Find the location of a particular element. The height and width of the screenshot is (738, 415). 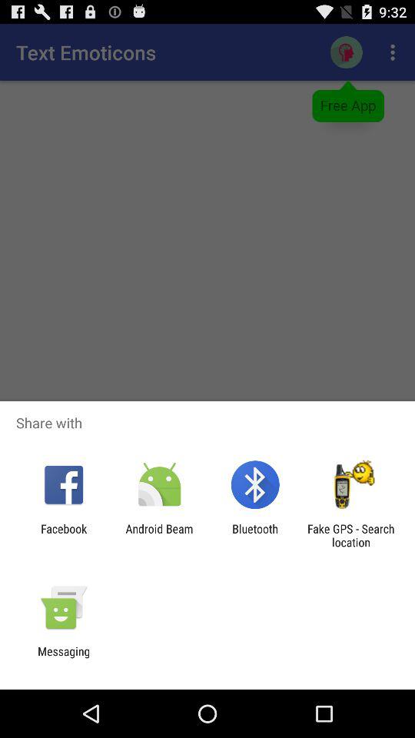

turn off the icon next to android beam icon is located at coordinates (255, 535).